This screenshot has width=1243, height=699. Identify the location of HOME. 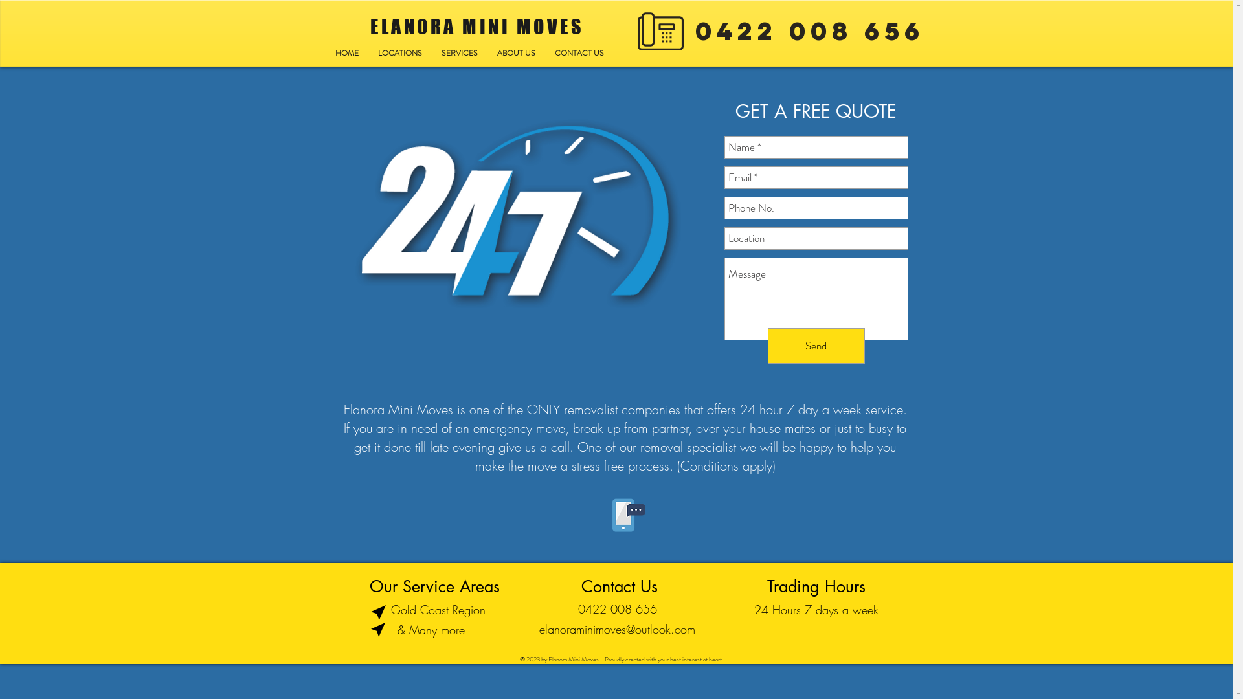
(346, 53).